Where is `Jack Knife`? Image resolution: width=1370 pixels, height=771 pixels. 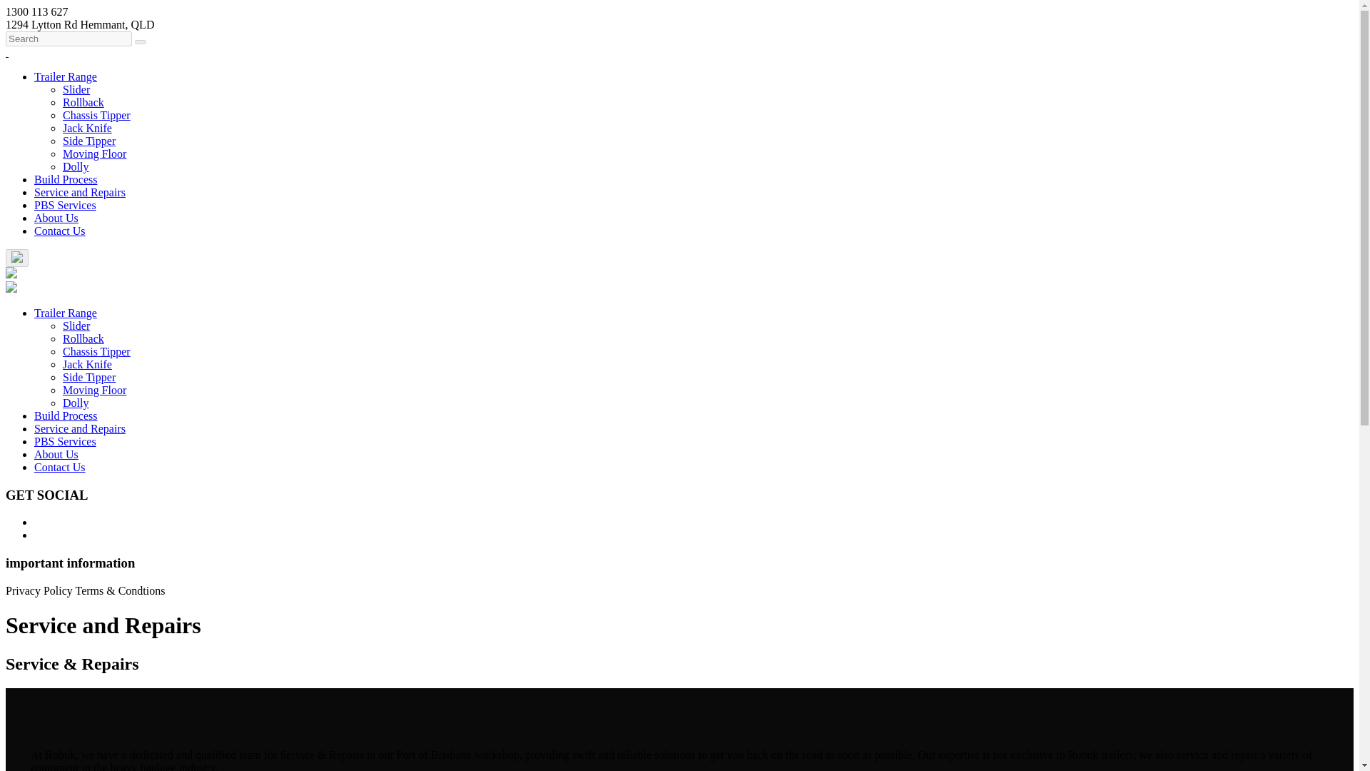
Jack Knife is located at coordinates (87, 364).